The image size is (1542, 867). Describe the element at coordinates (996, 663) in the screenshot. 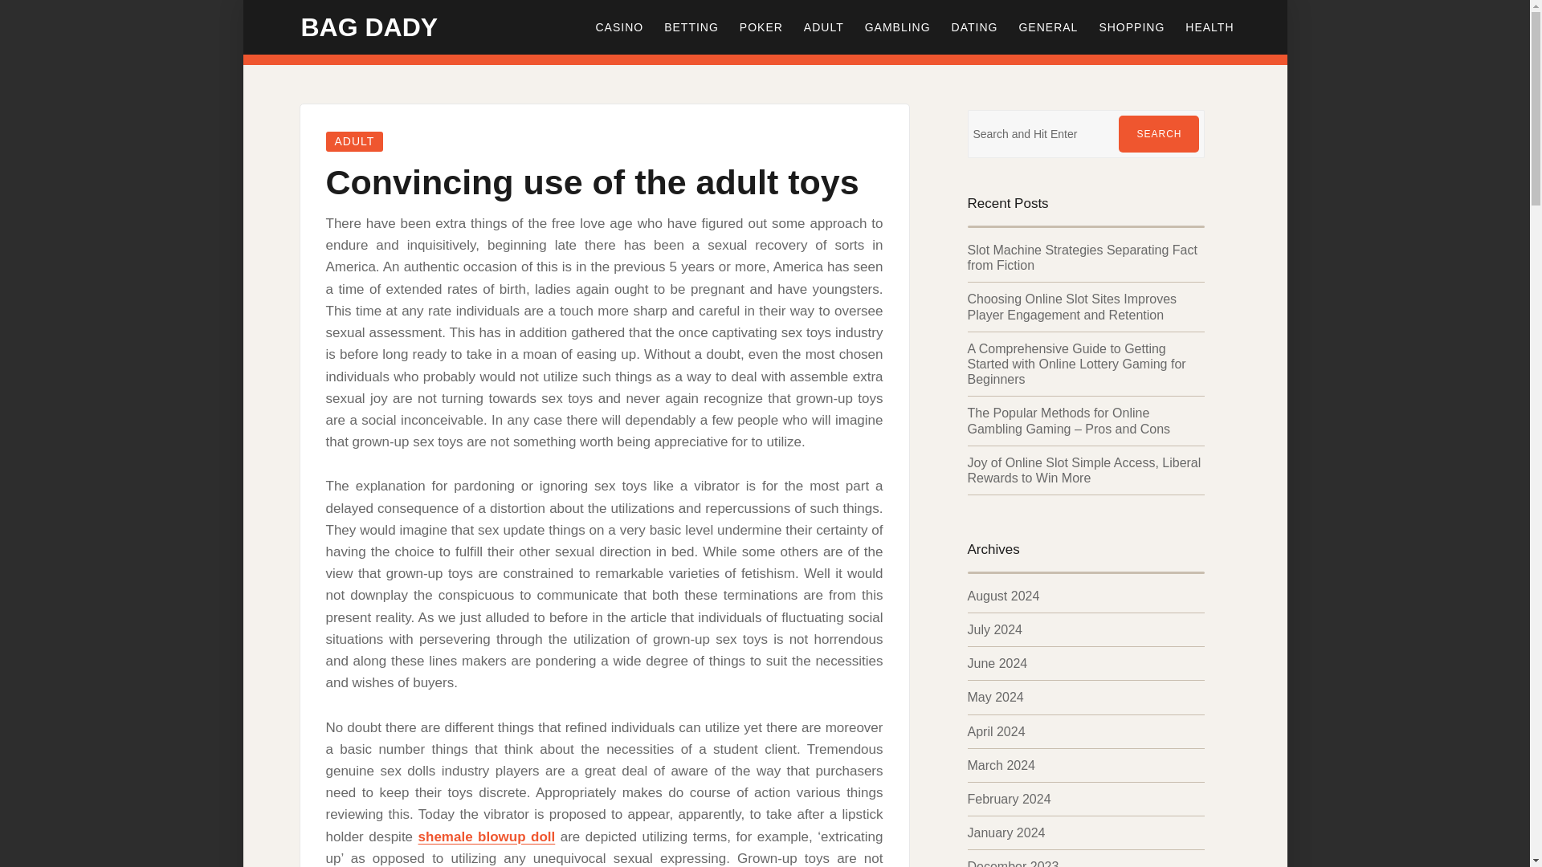

I see `June 2024` at that location.